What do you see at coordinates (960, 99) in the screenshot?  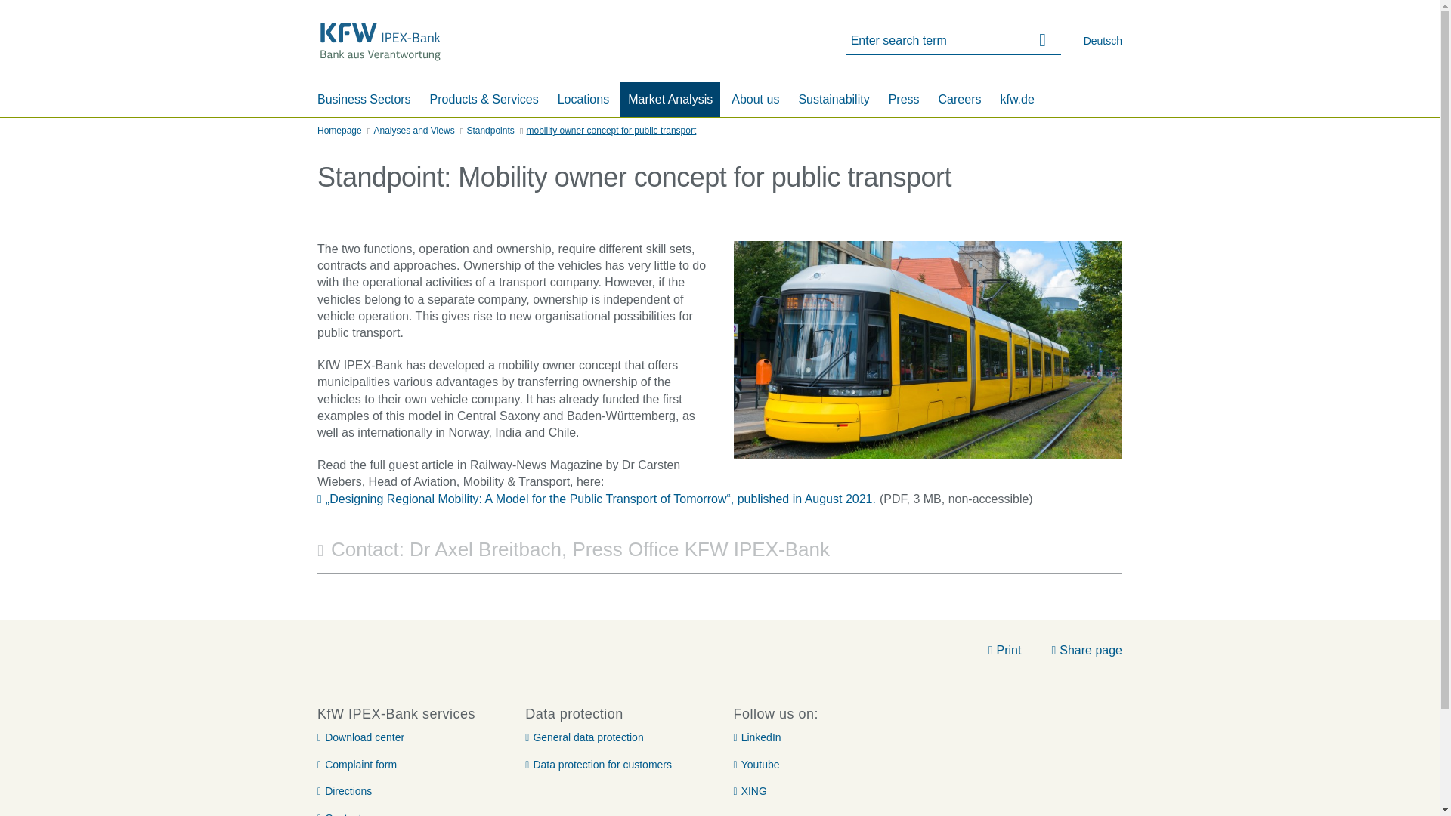 I see `Careers` at bounding box center [960, 99].